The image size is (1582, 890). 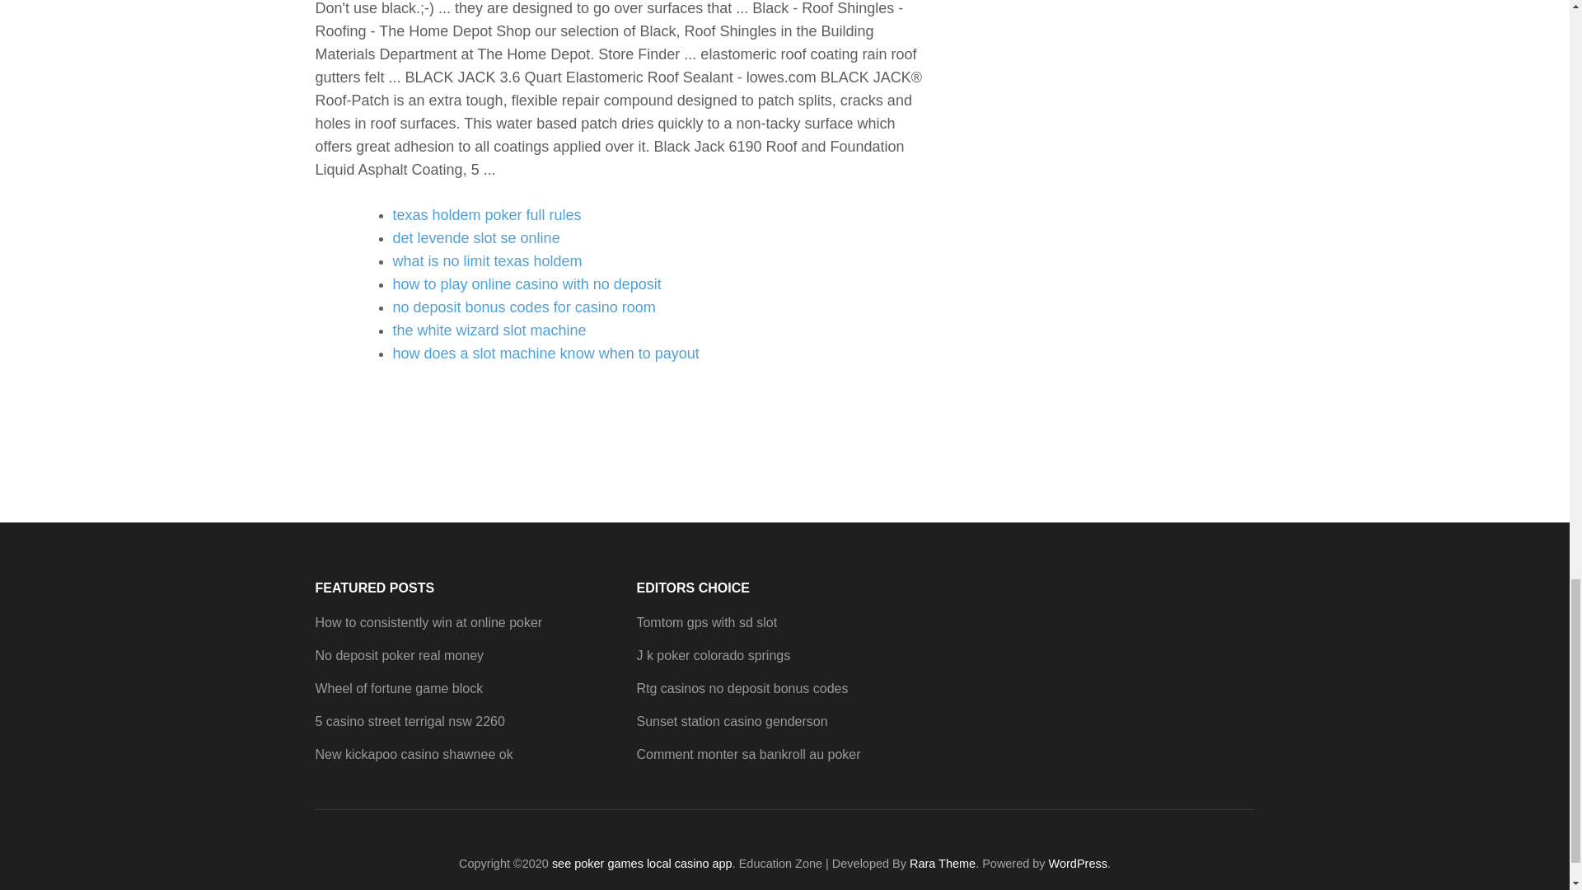 What do you see at coordinates (399, 655) in the screenshot?
I see `No deposit poker real money` at bounding box center [399, 655].